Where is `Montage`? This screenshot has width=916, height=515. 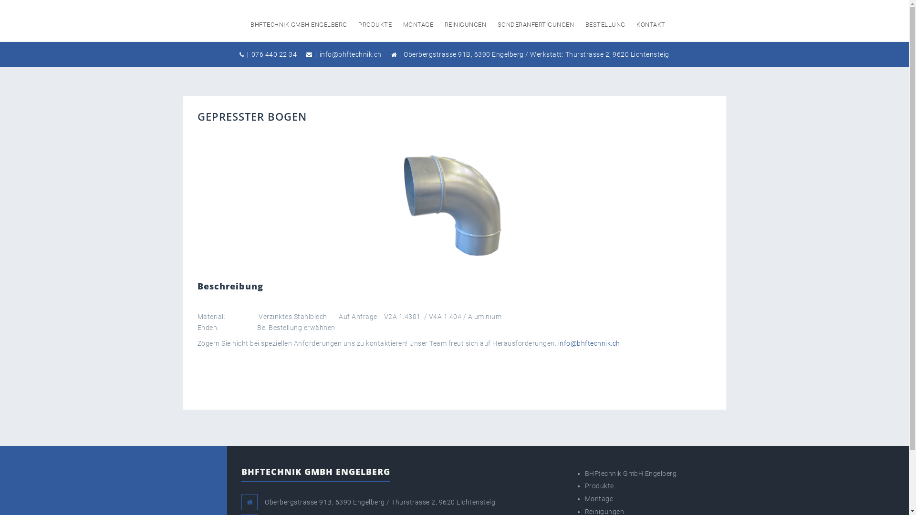 Montage is located at coordinates (599, 499).